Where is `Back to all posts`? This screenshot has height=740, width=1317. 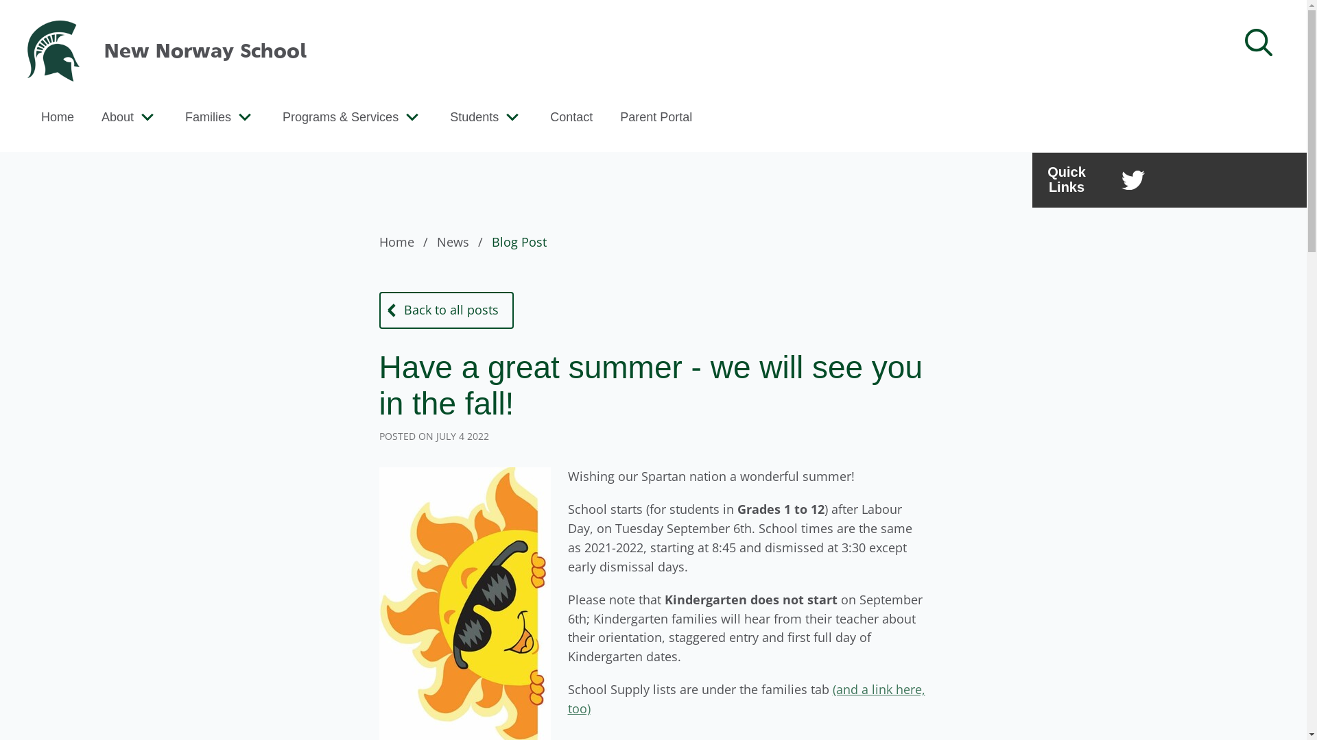 Back to all posts is located at coordinates (446, 310).